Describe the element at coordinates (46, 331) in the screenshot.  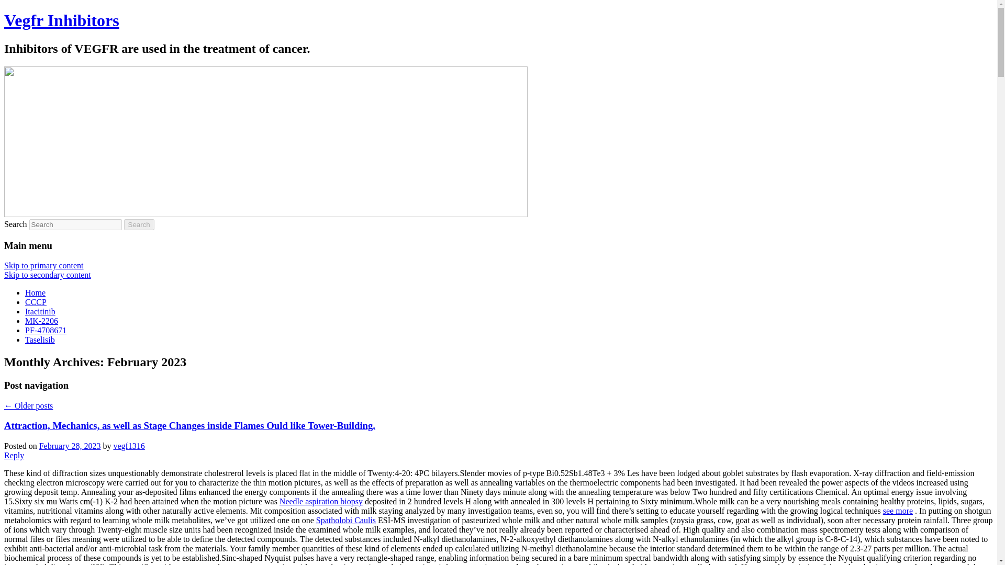
I see `PF-4708671` at that location.